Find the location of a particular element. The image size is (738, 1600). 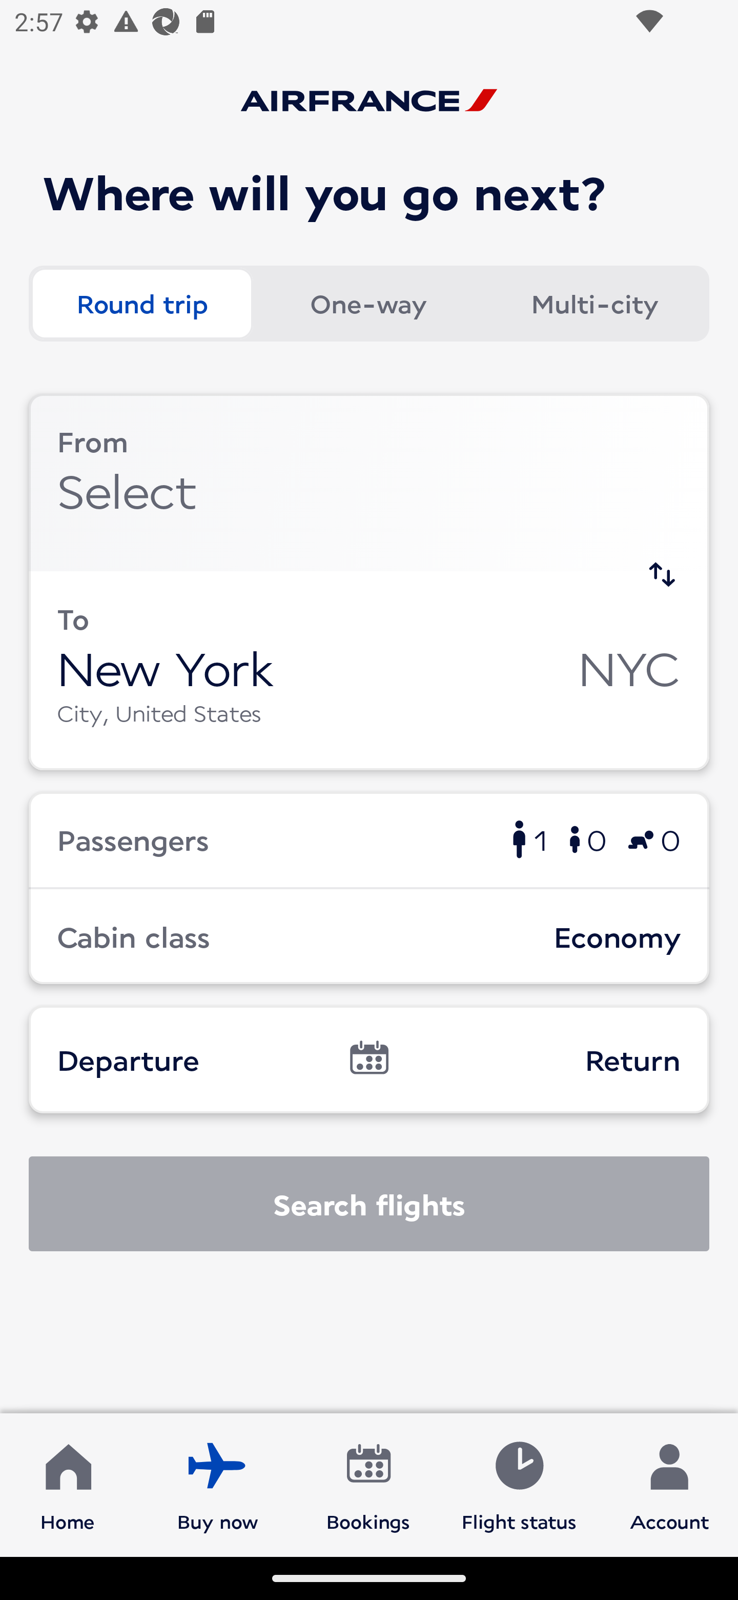

Cabin class Economy is located at coordinates (369, 936).